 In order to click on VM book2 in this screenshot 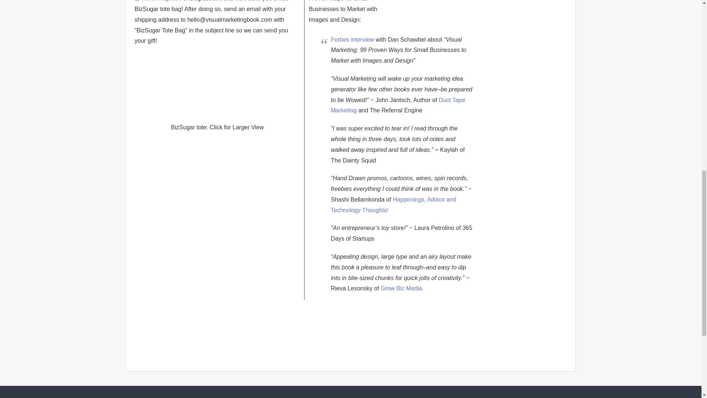, I will do `click(425, 330)`.